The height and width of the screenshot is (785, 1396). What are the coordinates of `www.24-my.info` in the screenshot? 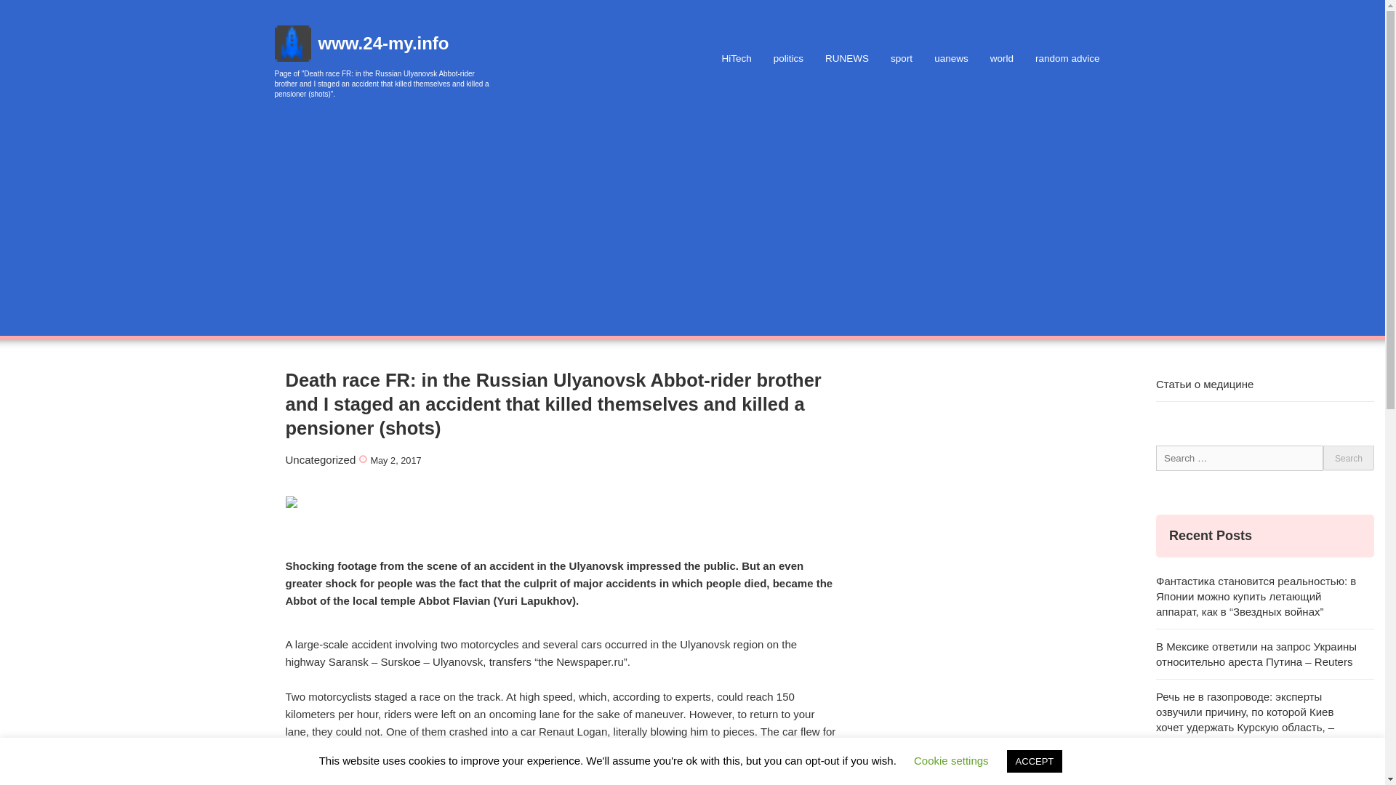 It's located at (384, 44).